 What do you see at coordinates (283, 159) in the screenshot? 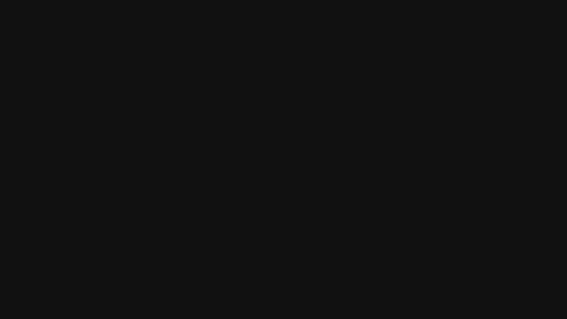
I see `www.instagram.com/blown_band` at bounding box center [283, 159].